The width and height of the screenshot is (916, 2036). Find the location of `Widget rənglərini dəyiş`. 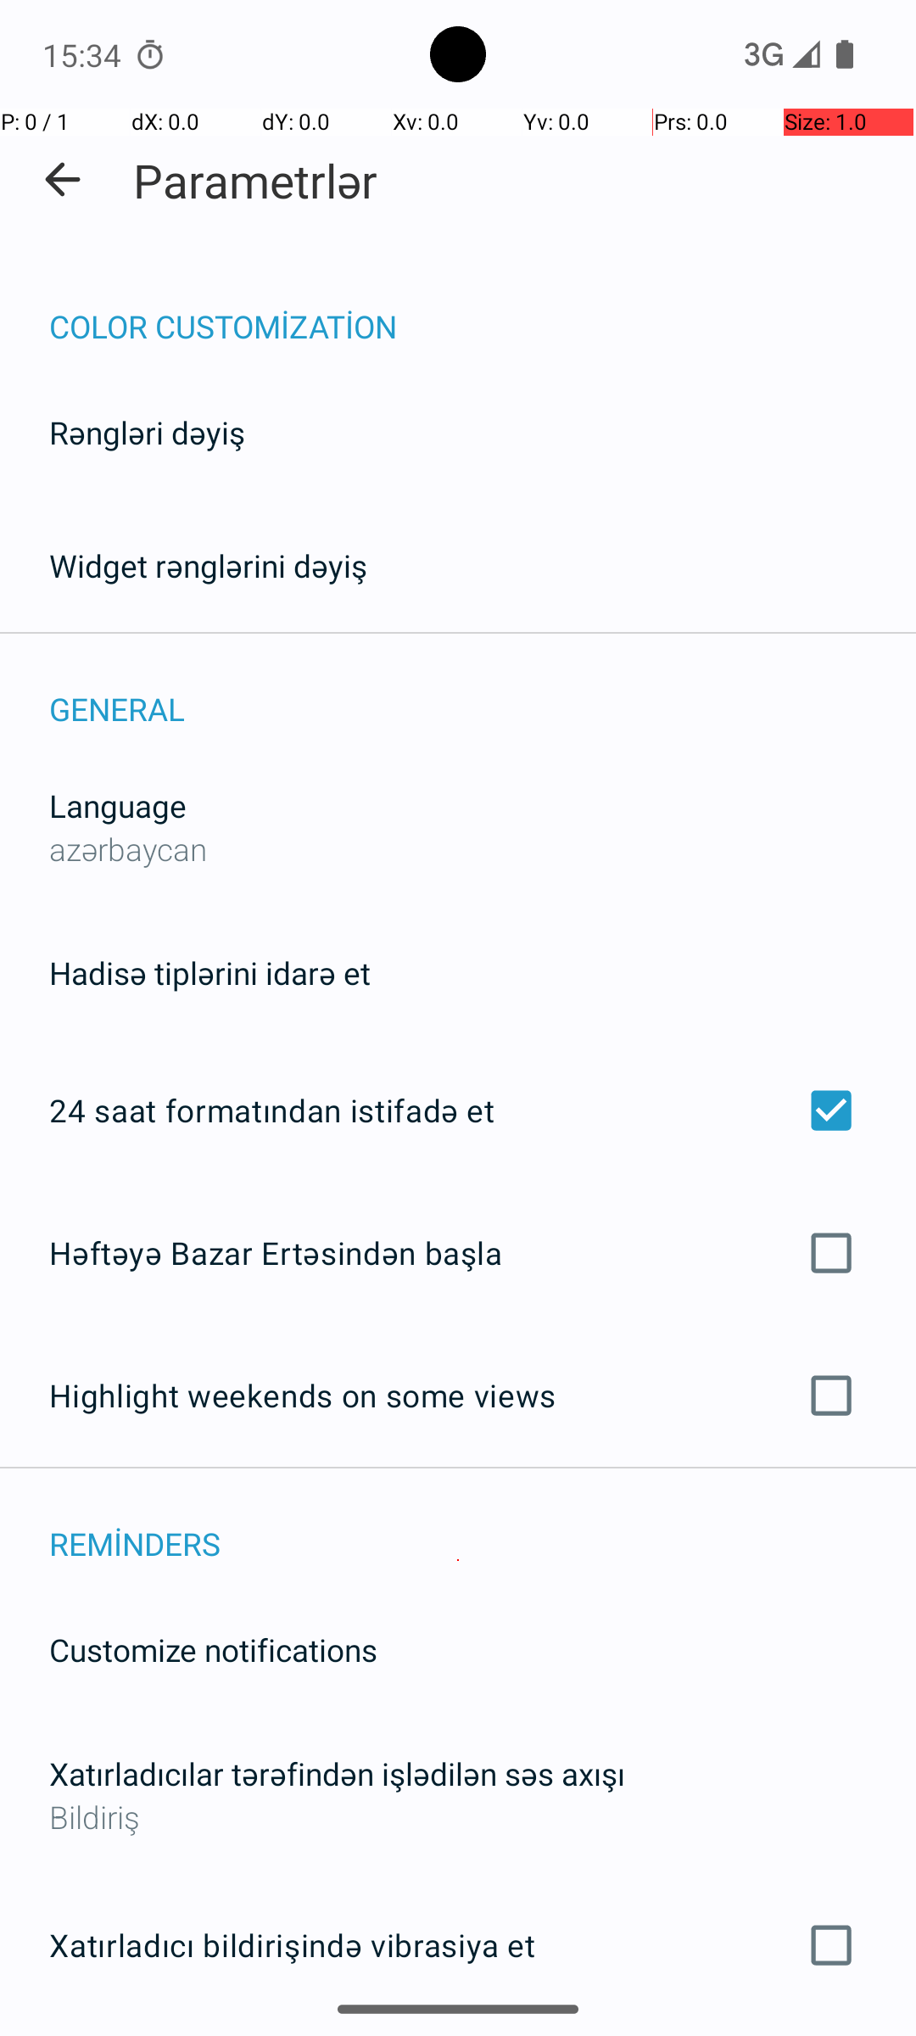

Widget rənglərini dəyiş is located at coordinates (209, 565).